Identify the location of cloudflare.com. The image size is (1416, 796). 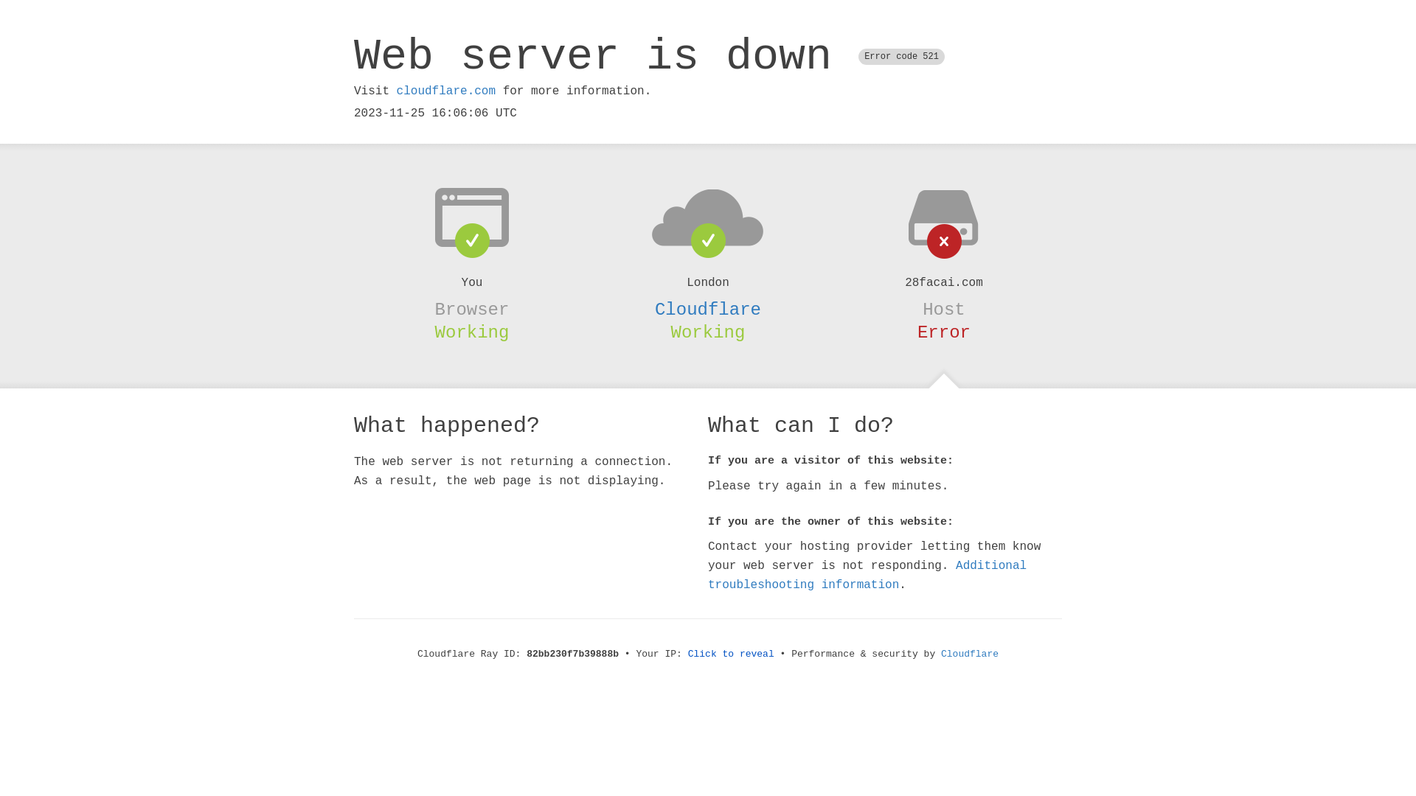
(446, 91).